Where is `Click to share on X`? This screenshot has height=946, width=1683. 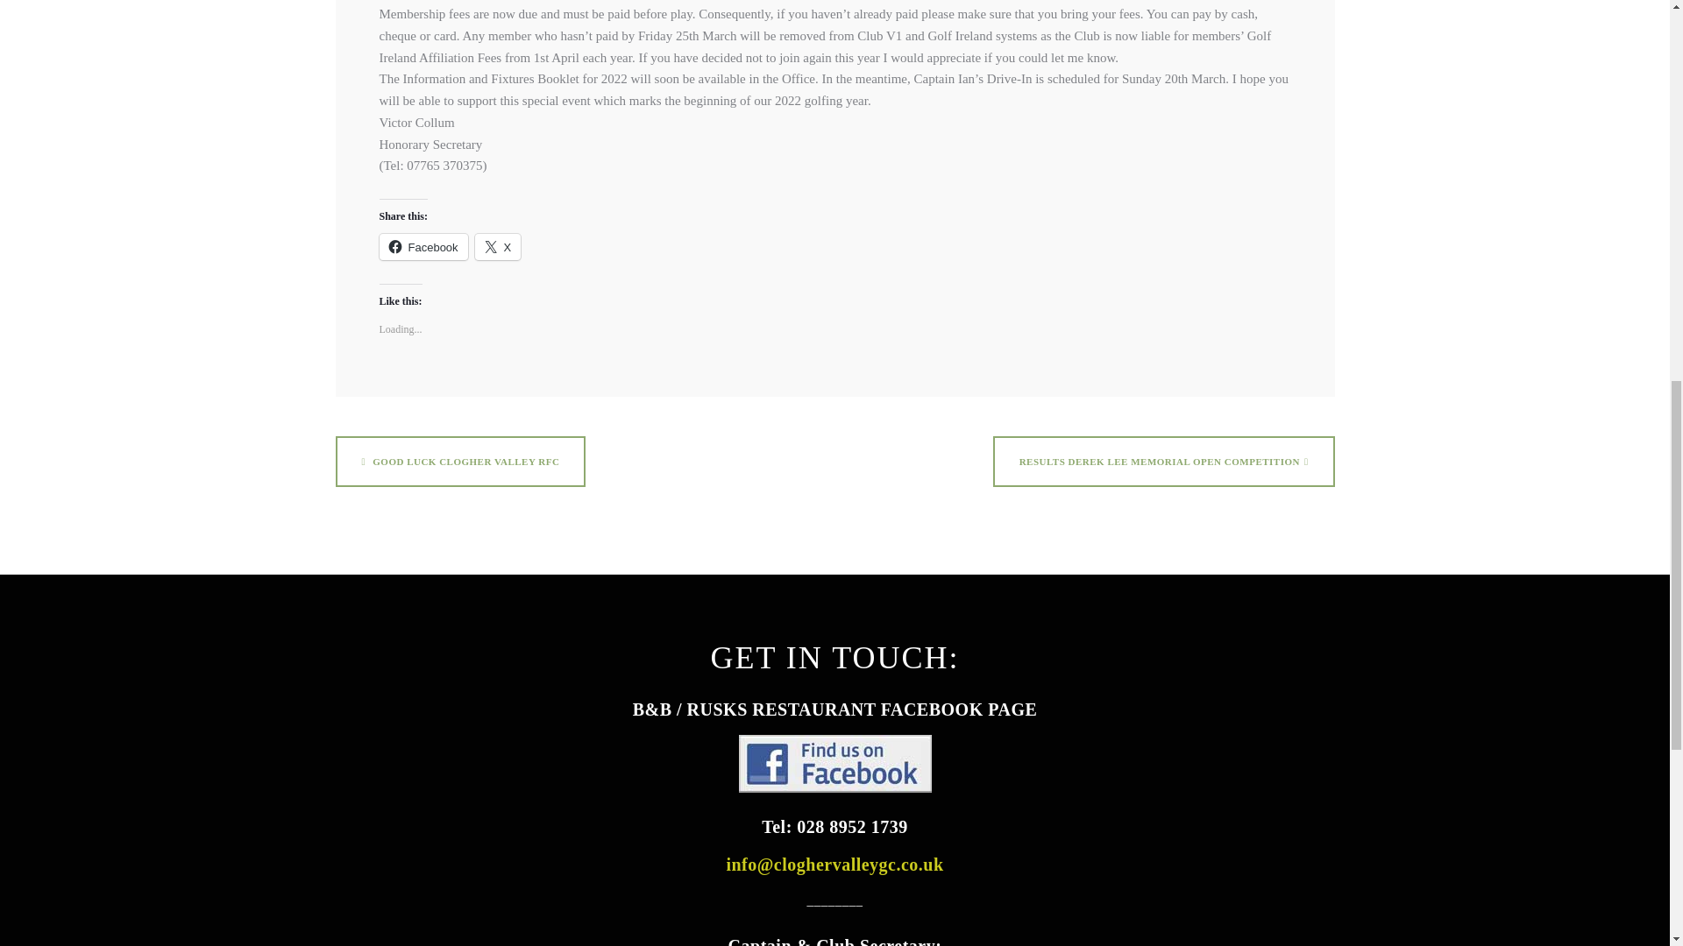 Click to share on X is located at coordinates (498, 245).